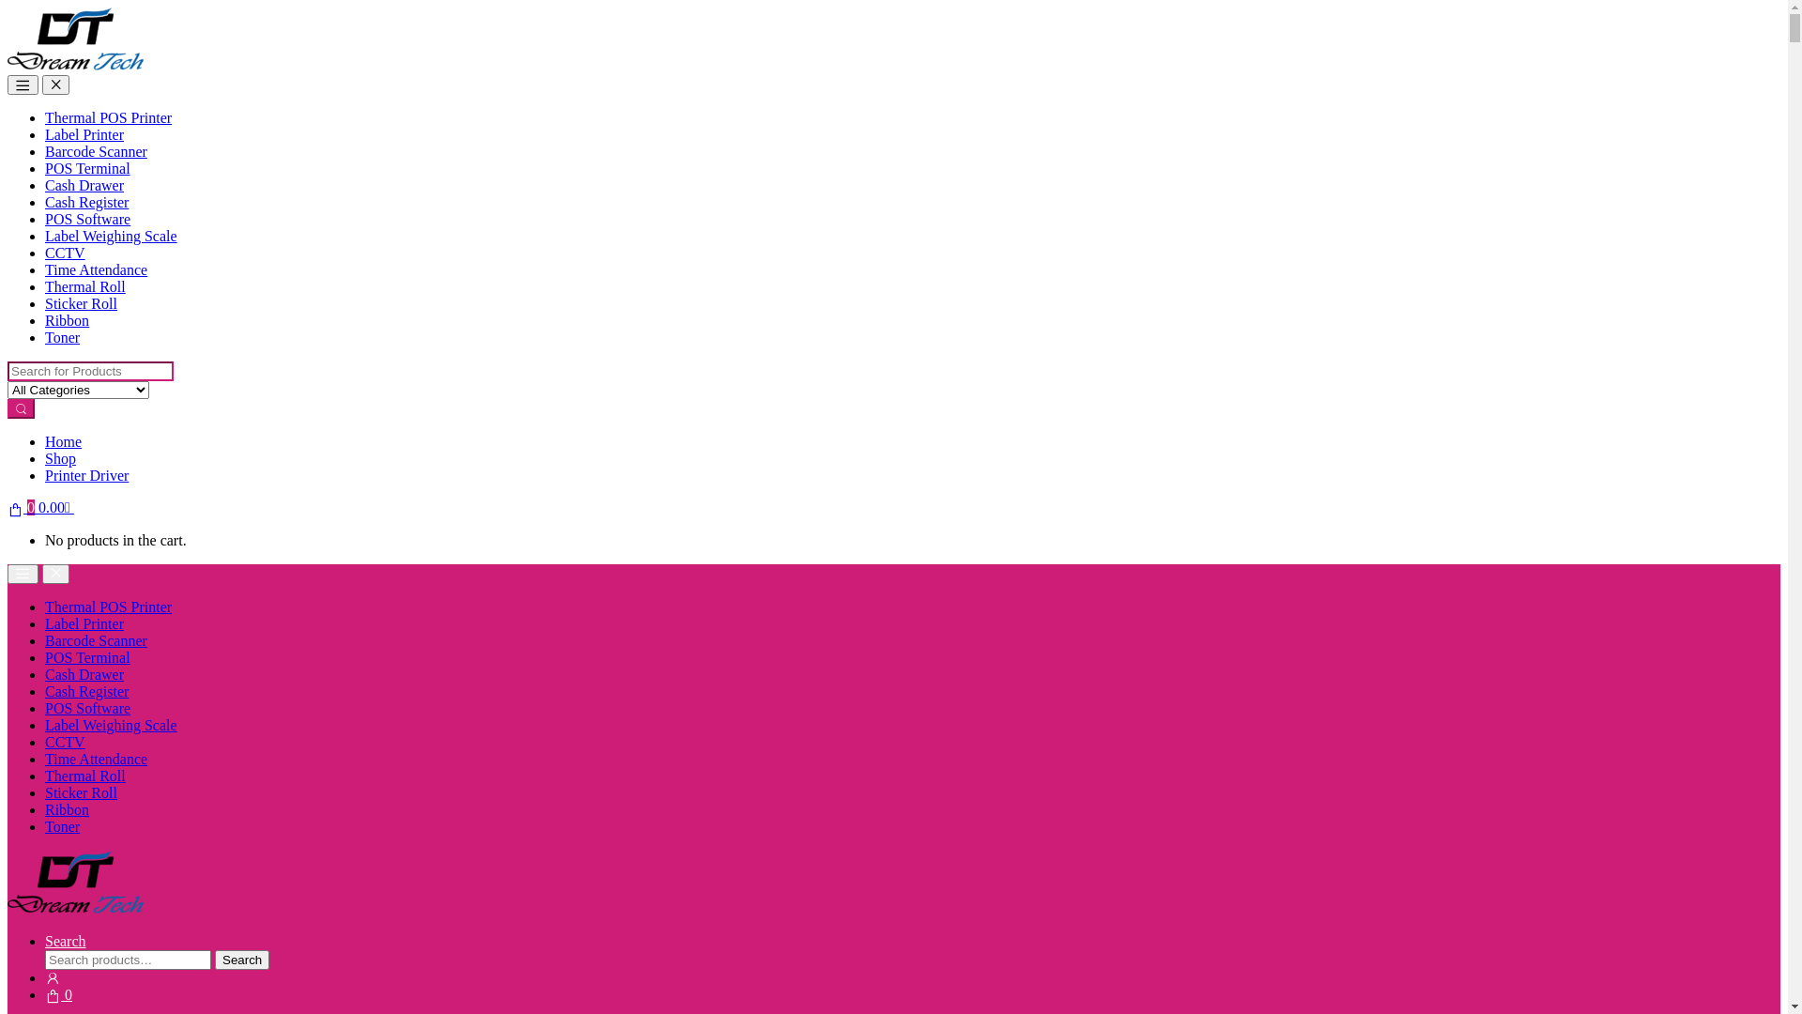 Image resolution: width=1802 pixels, height=1014 pixels. What do you see at coordinates (111, 237) in the screenshot?
I see `Label Weighing Scale` at bounding box center [111, 237].